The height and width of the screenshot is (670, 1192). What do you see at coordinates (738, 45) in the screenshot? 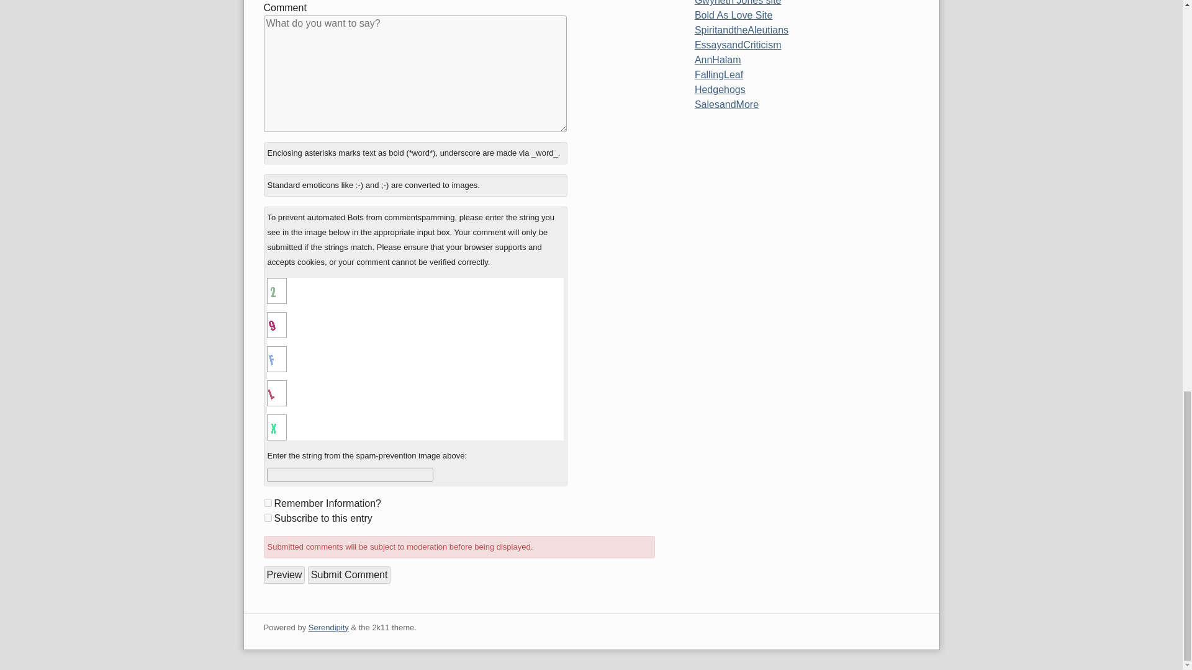
I see `EssaysandCriticism` at bounding box center [738, 45].